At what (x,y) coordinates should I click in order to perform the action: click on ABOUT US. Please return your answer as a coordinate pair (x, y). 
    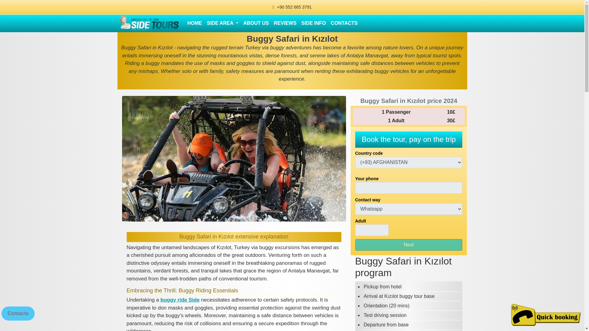
    Looking at the image, I should click on (256, 23).